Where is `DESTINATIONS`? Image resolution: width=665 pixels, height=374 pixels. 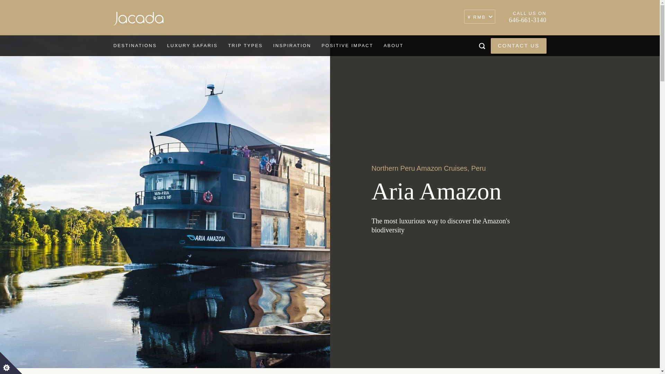
DESTINATIONS is located at coordinates (134, 46).